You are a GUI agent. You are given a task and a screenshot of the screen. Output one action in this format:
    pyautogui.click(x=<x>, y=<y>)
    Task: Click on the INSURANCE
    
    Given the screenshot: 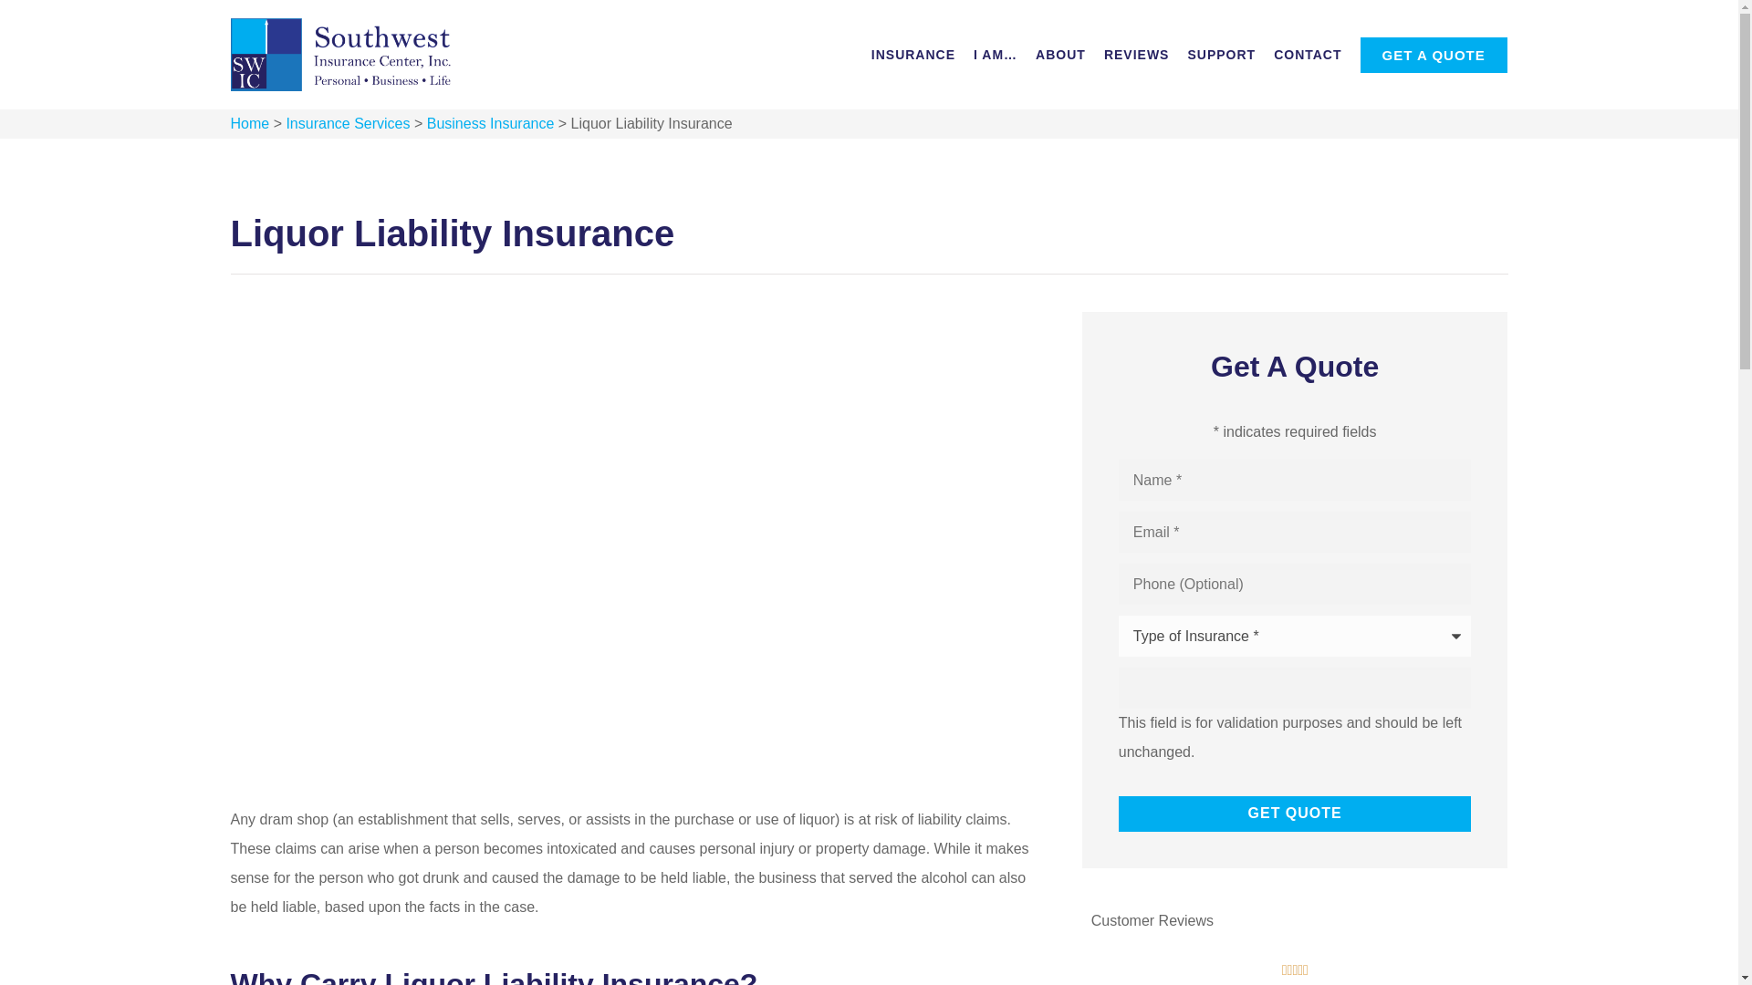 What is the action you would take?
    pyautogui.click(x=912, y=55)
    